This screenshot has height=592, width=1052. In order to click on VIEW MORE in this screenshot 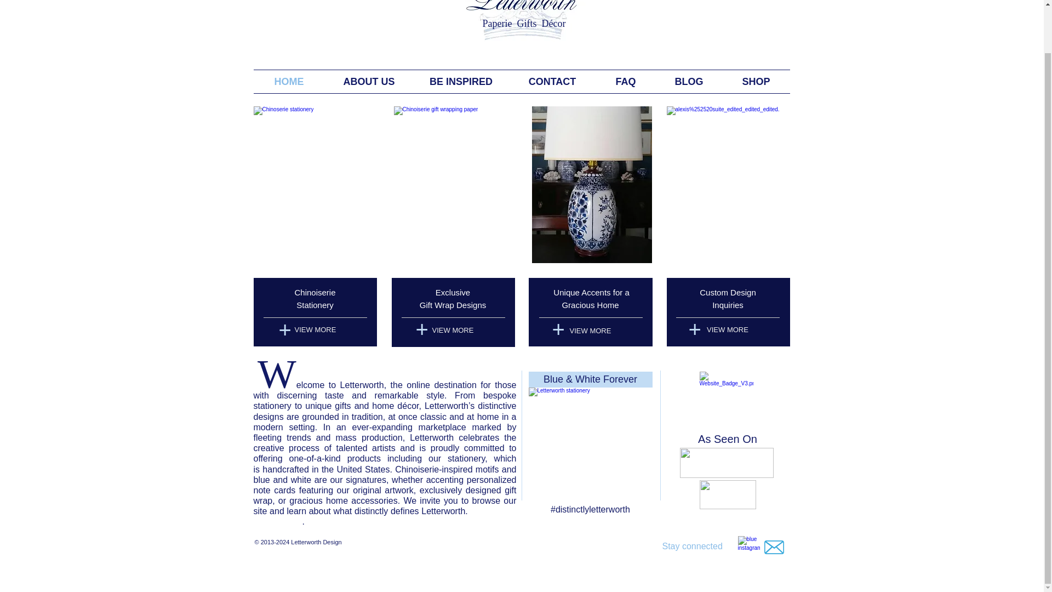, I will do `click(453, 331)`.